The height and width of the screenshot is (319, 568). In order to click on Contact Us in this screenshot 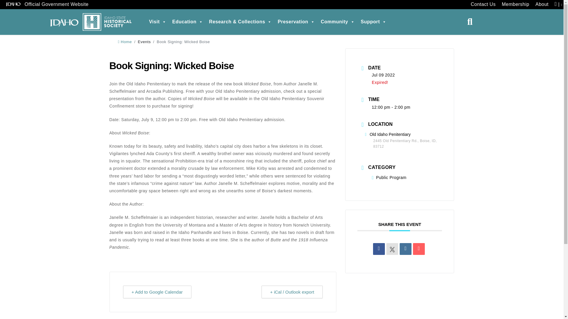, I will do `click(483, 5)`.